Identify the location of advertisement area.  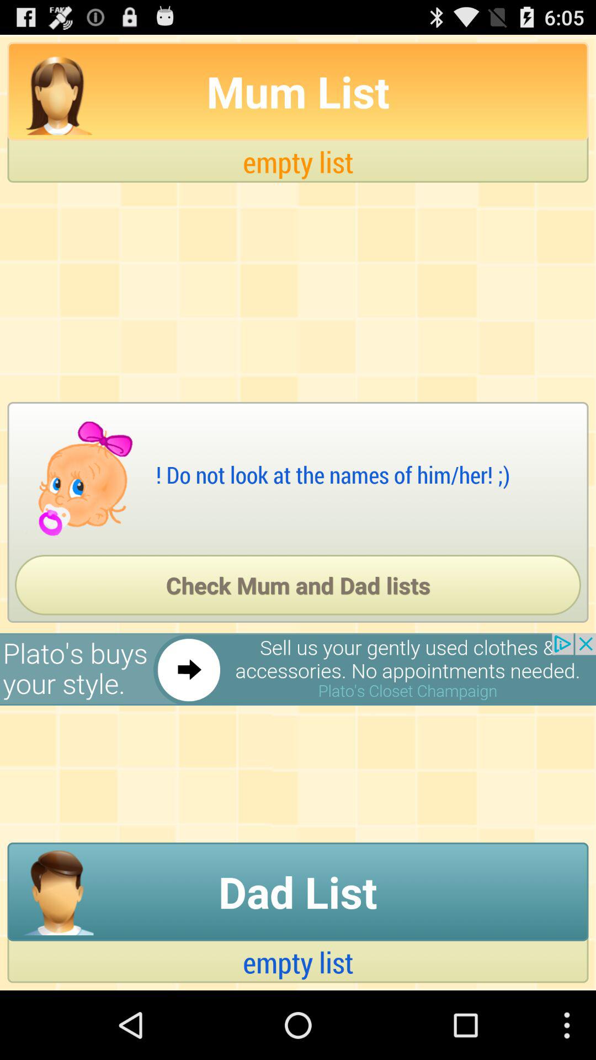
(298, 669).